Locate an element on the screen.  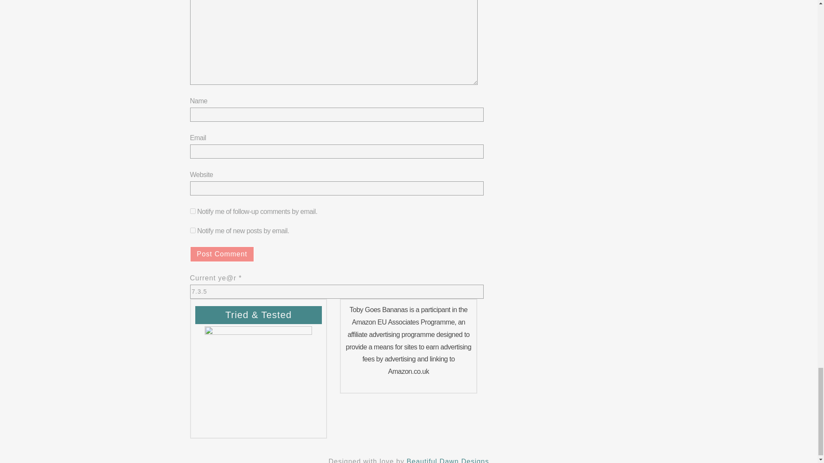
7.3.5 is located at coordinates (336, 292).